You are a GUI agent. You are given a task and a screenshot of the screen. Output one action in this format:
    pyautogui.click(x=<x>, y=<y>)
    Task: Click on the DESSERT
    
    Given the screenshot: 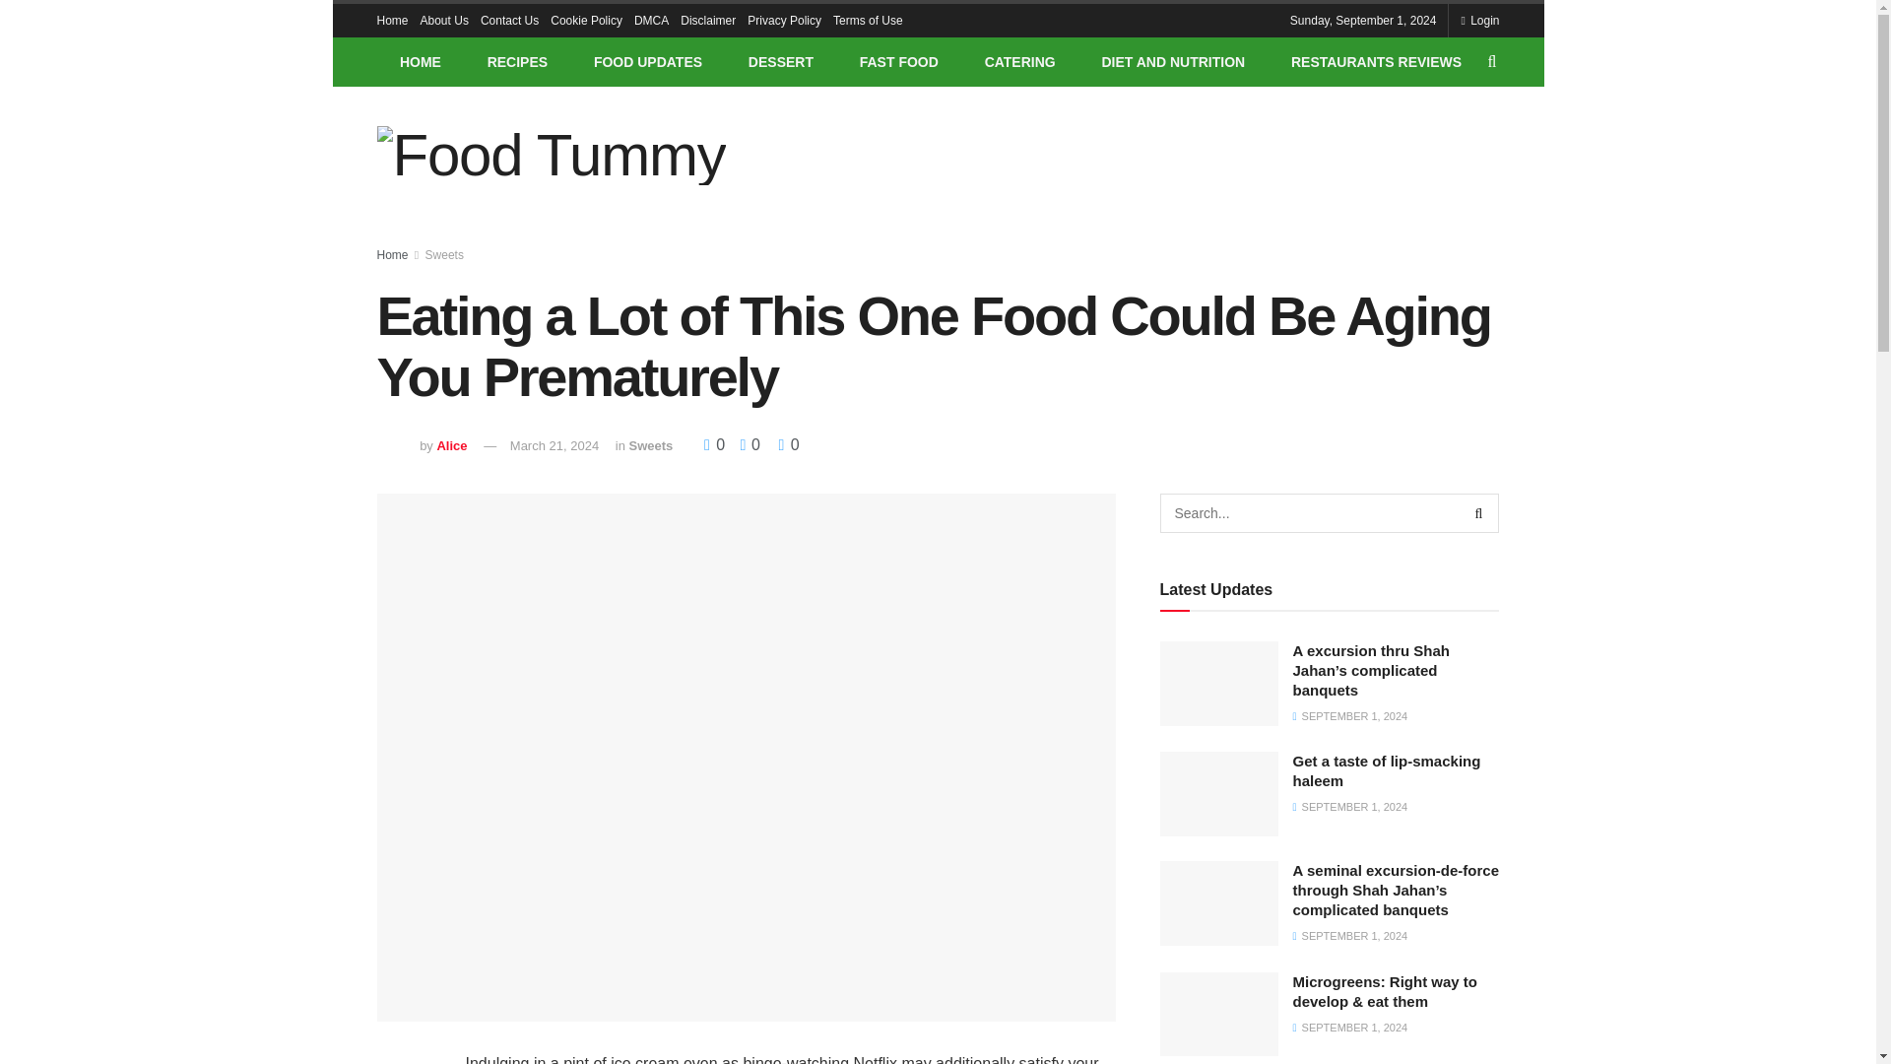 What is the action you would take?
    pyautogui.click(x=780, y=61)
    